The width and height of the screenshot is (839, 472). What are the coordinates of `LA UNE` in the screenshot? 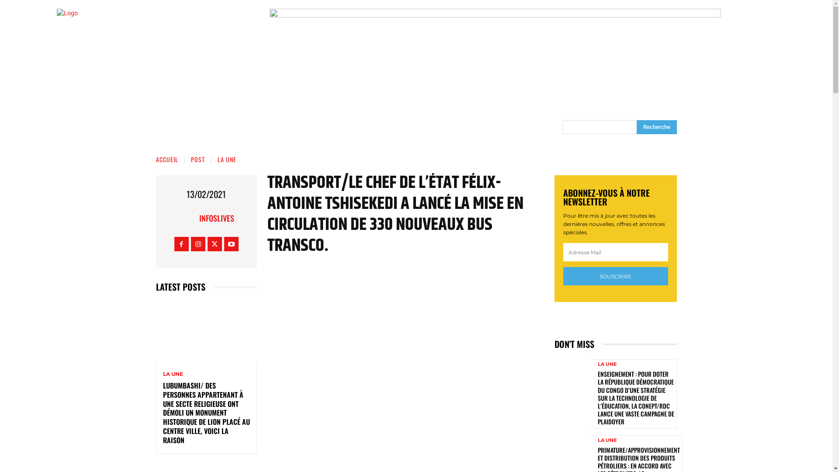 It's located at (607, 364).